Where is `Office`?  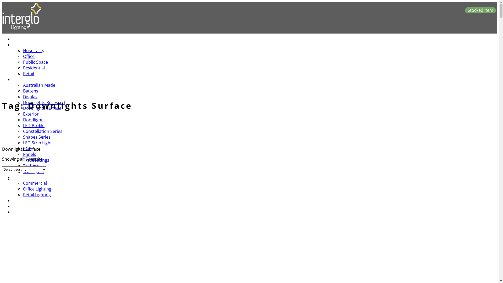 Office is located at coordinates (29, 56).